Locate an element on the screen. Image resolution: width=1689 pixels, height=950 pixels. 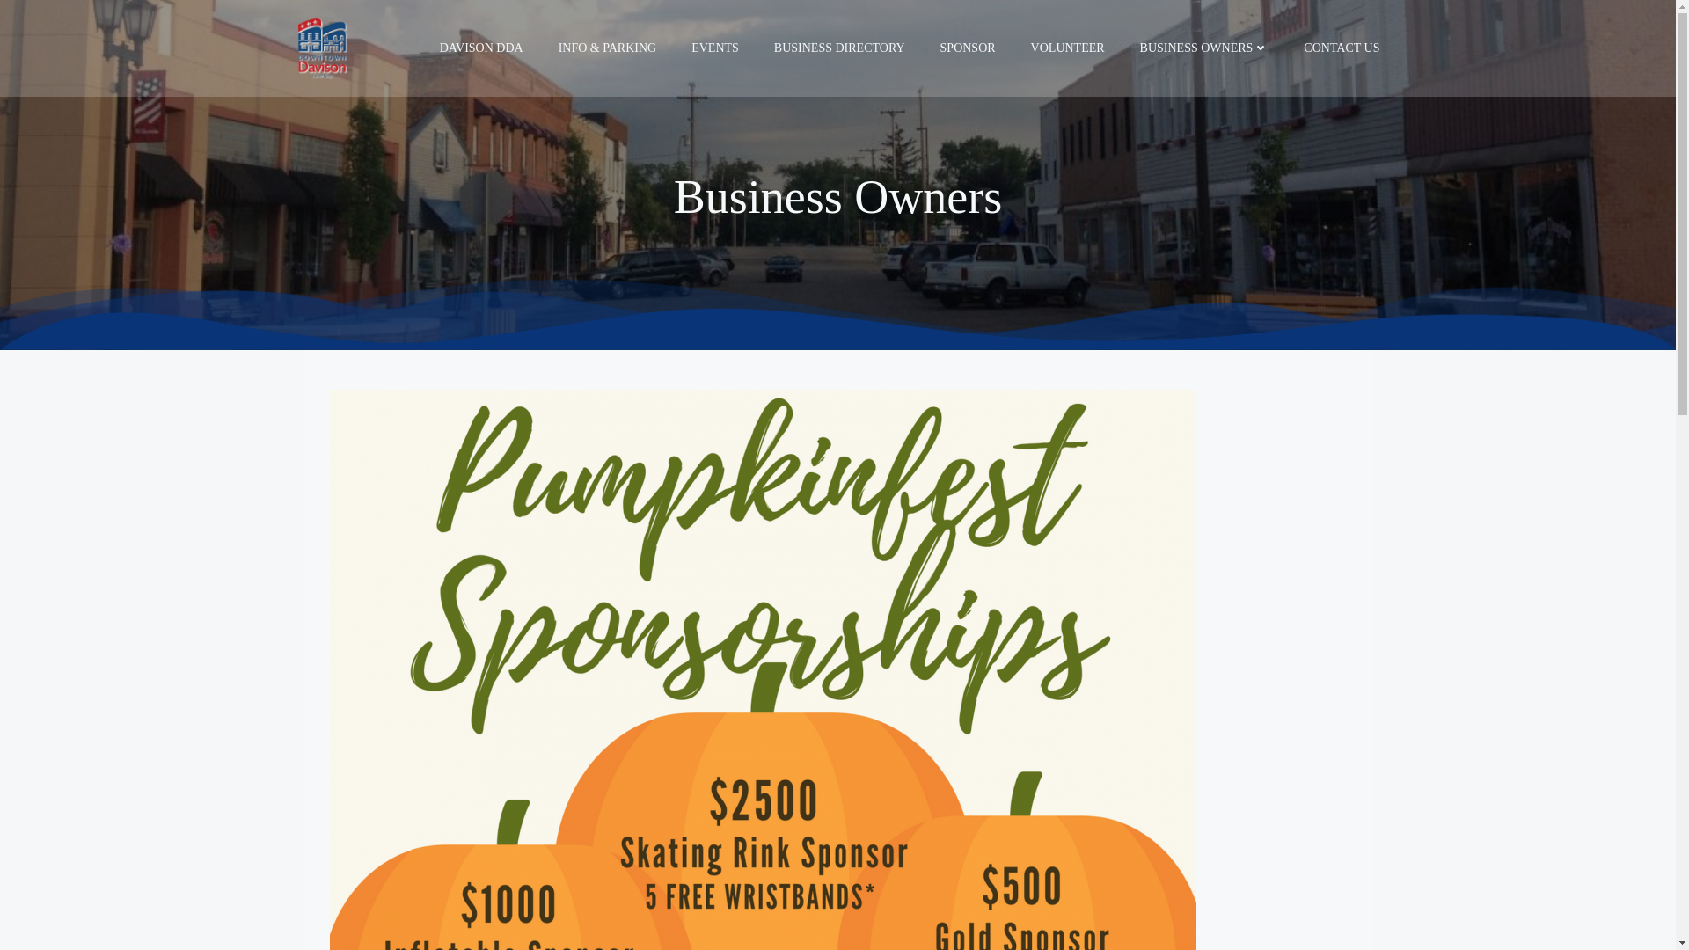
DAVISON DDA is located at coordinates (481, 47).